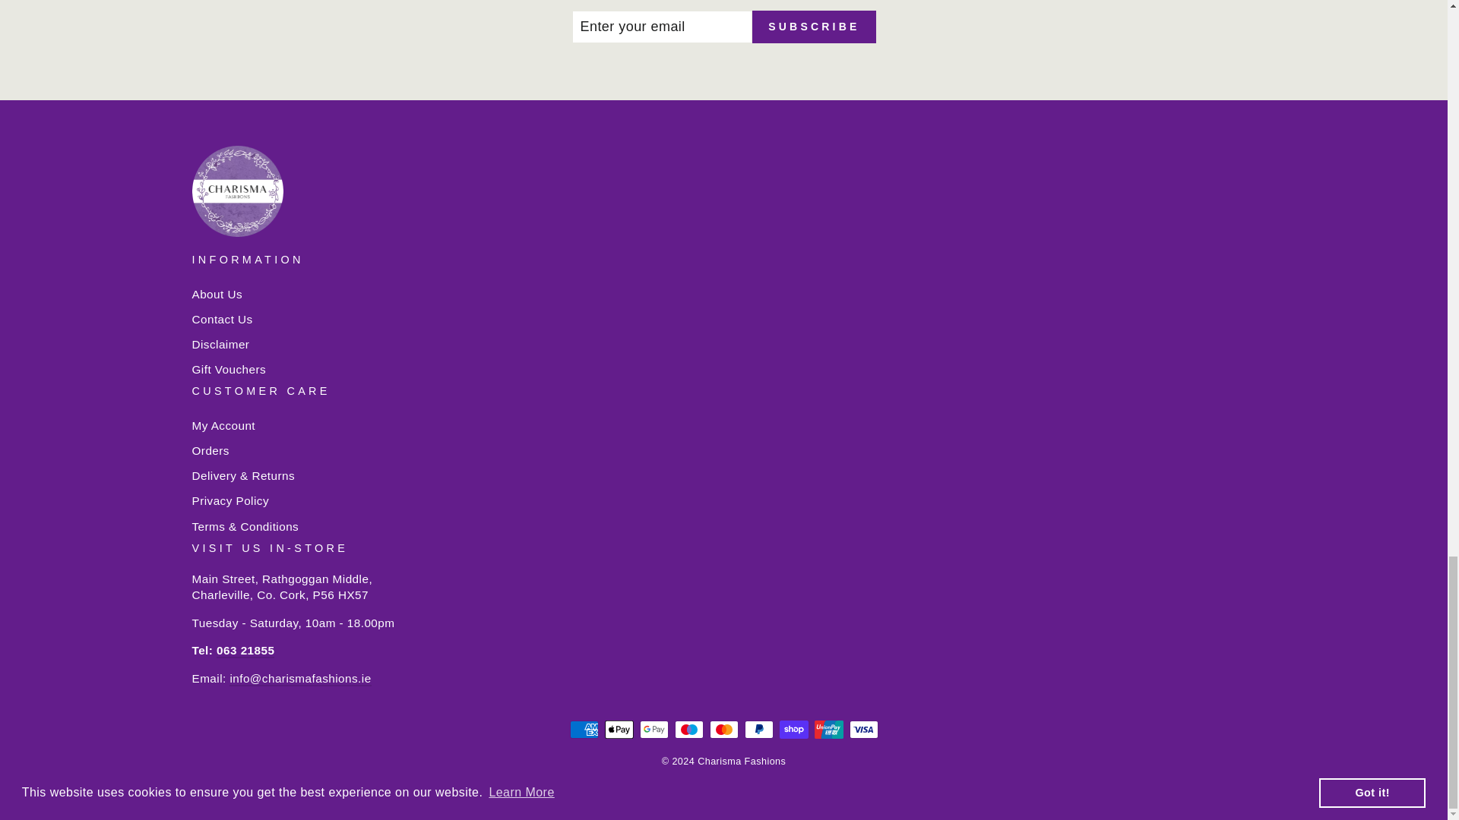 This screenshot has width=1459, height=820. I want to click on Apple Pay, so click(619, 730).